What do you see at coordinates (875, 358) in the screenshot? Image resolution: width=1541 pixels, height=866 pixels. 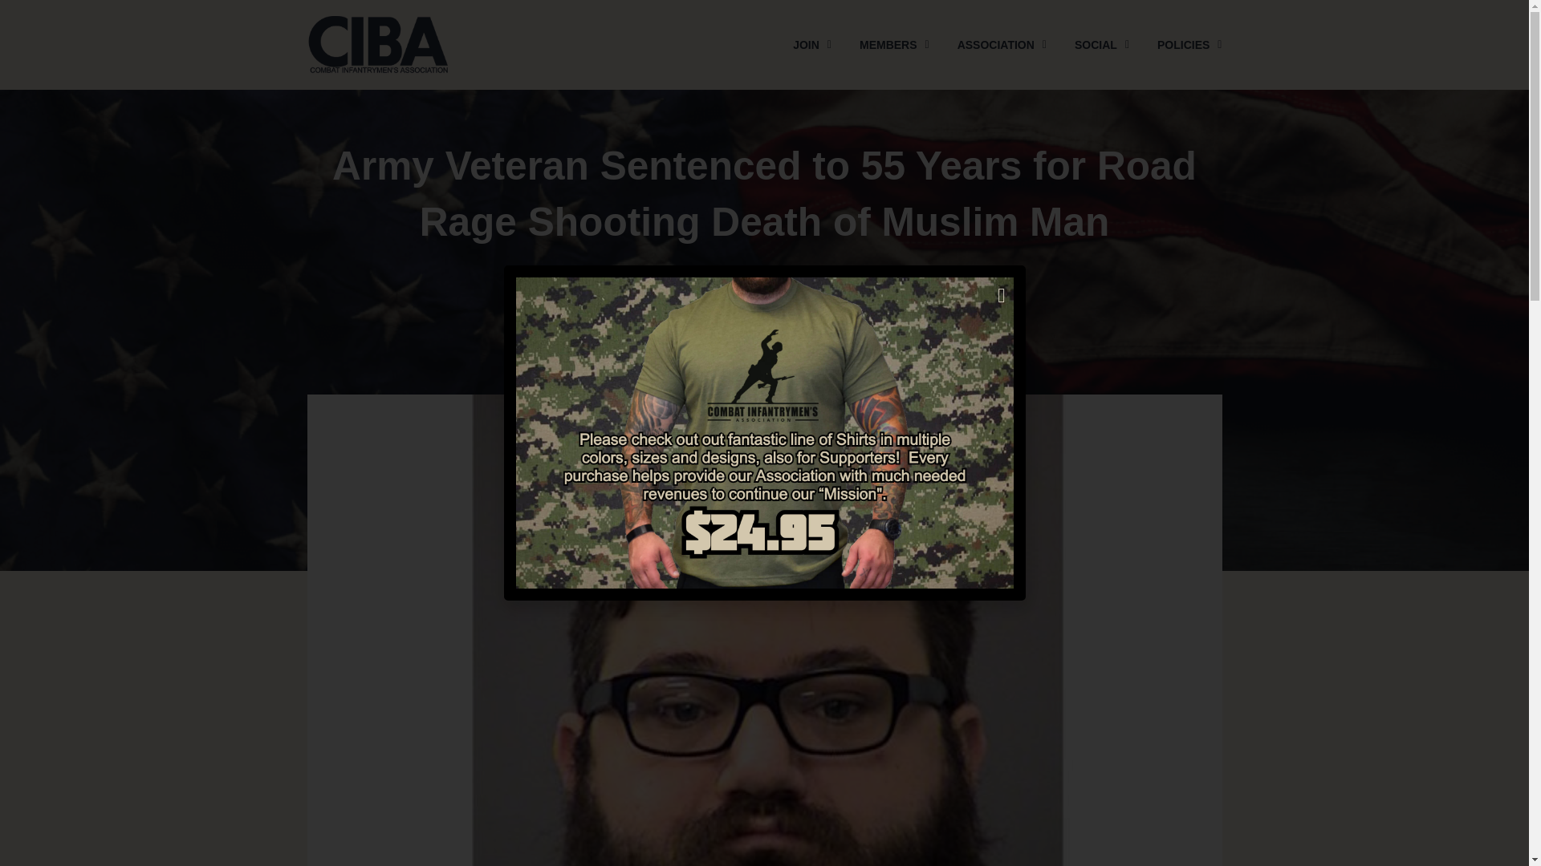 I see `Developer Jarvis Media Group` at bounding box center [875, 358].